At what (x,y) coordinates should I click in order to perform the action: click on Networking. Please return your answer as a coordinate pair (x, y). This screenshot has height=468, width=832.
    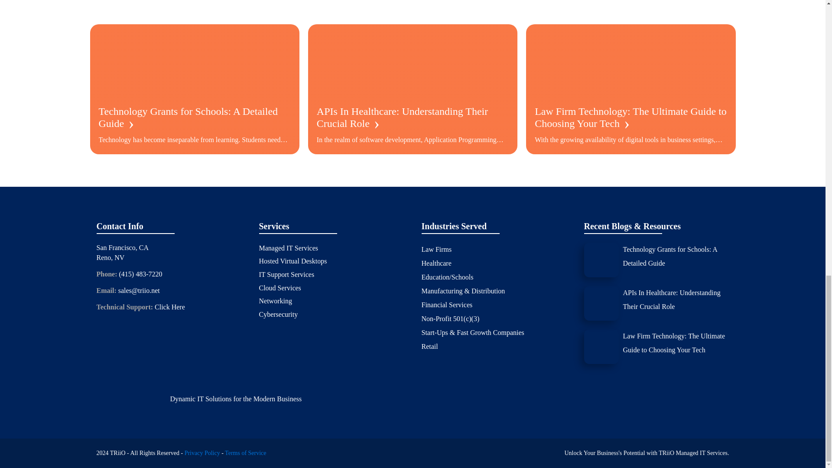
    Looking at the image, I should click on (275, 301).